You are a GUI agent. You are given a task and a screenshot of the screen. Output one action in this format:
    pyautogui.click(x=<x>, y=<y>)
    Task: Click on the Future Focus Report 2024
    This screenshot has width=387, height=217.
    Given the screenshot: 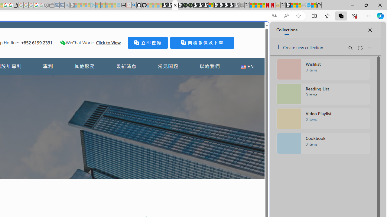 What is the action you would take?
    pyautogui.click(x=190, y=5)
    